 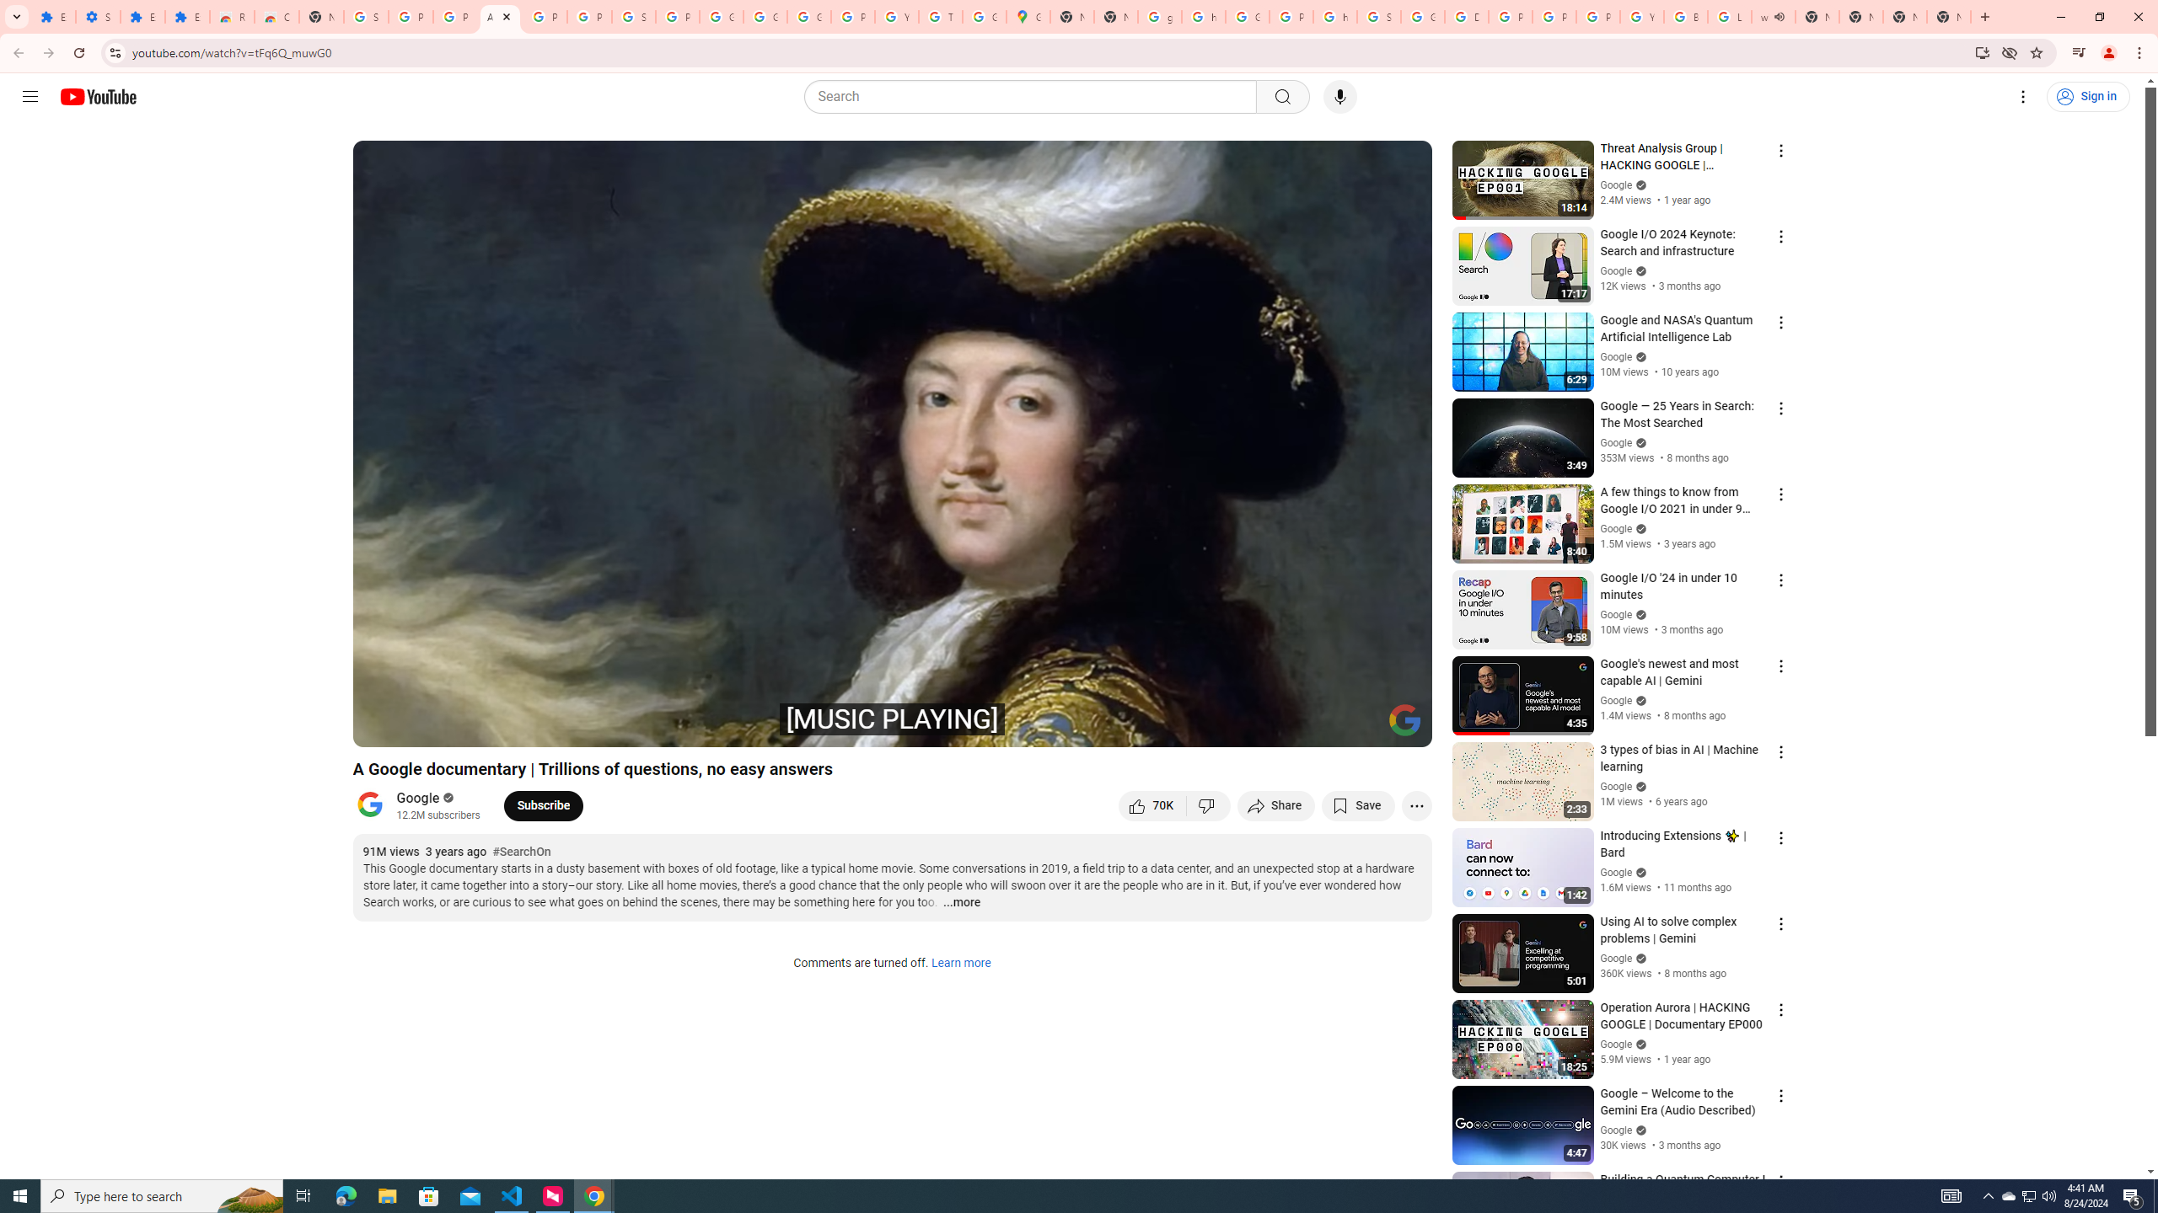 I want to click on Next (SHIFT+n), so click(x=421, y=727).